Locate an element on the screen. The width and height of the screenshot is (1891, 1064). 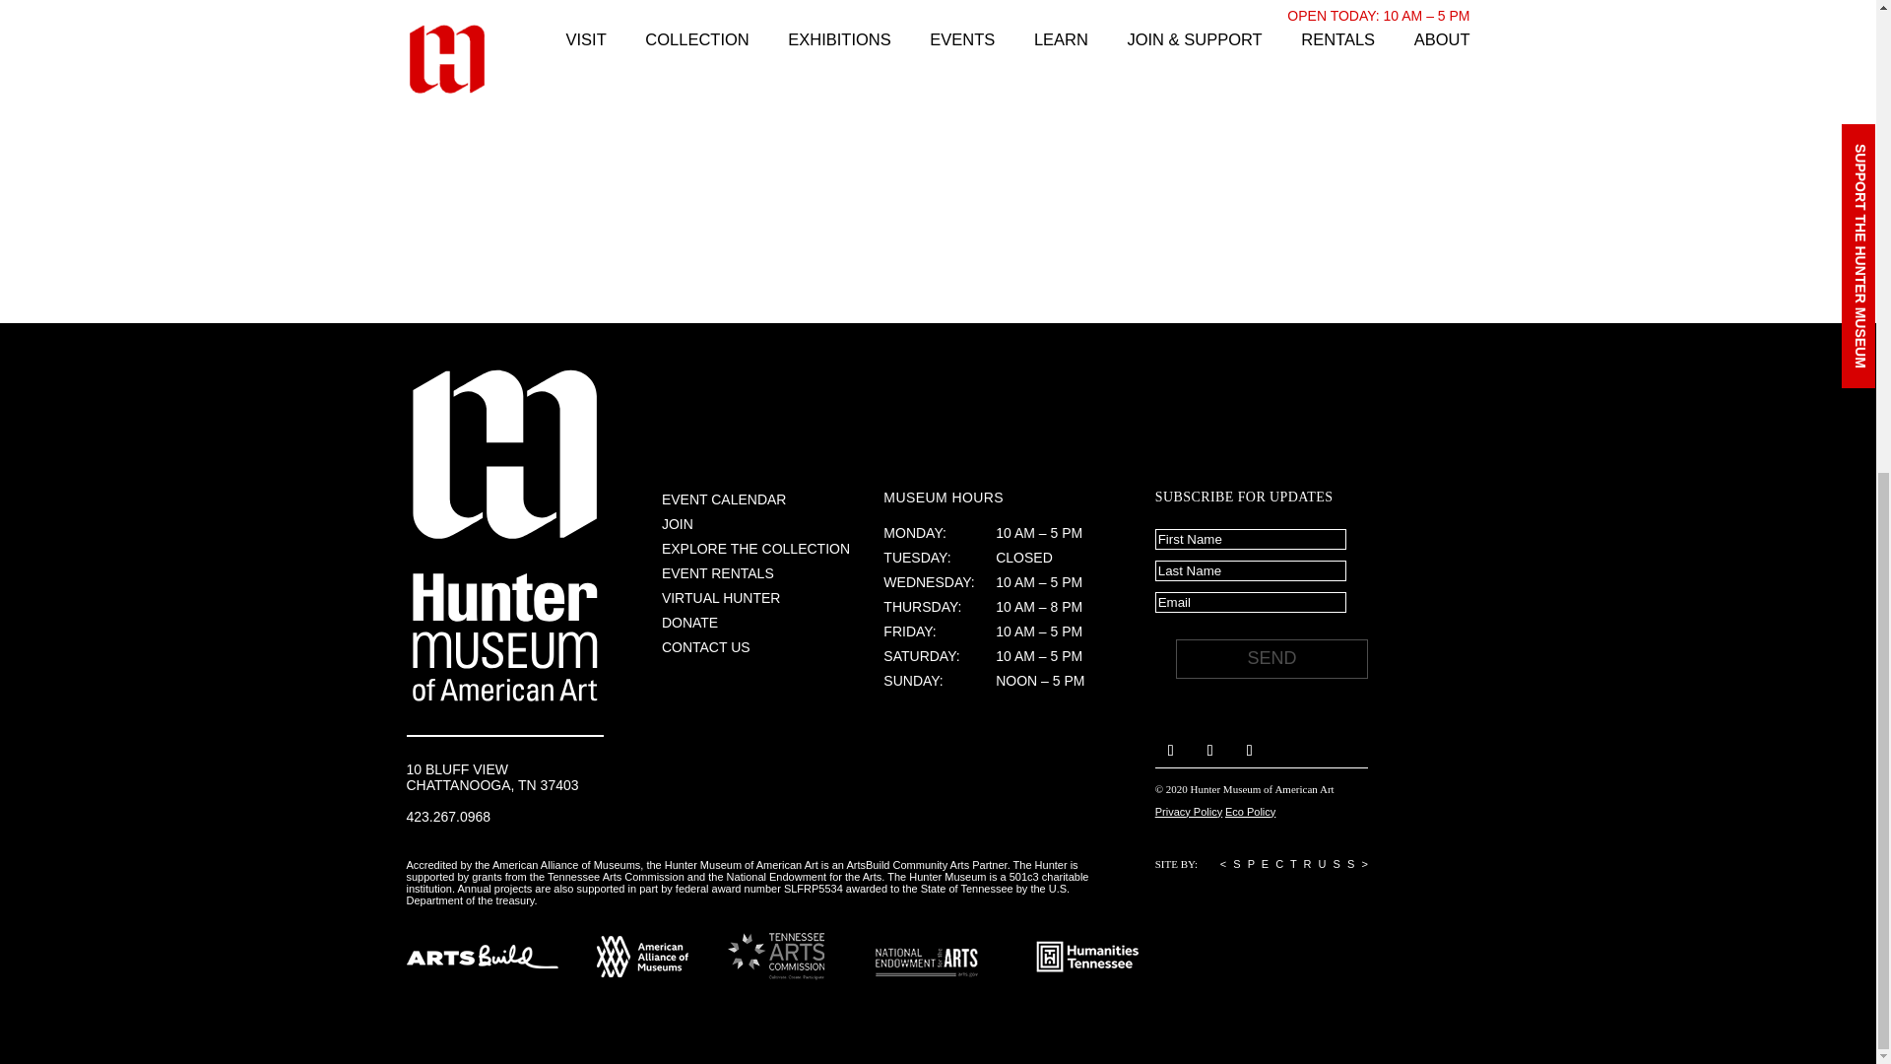
Facebook is located at coordinates (1171, 749).